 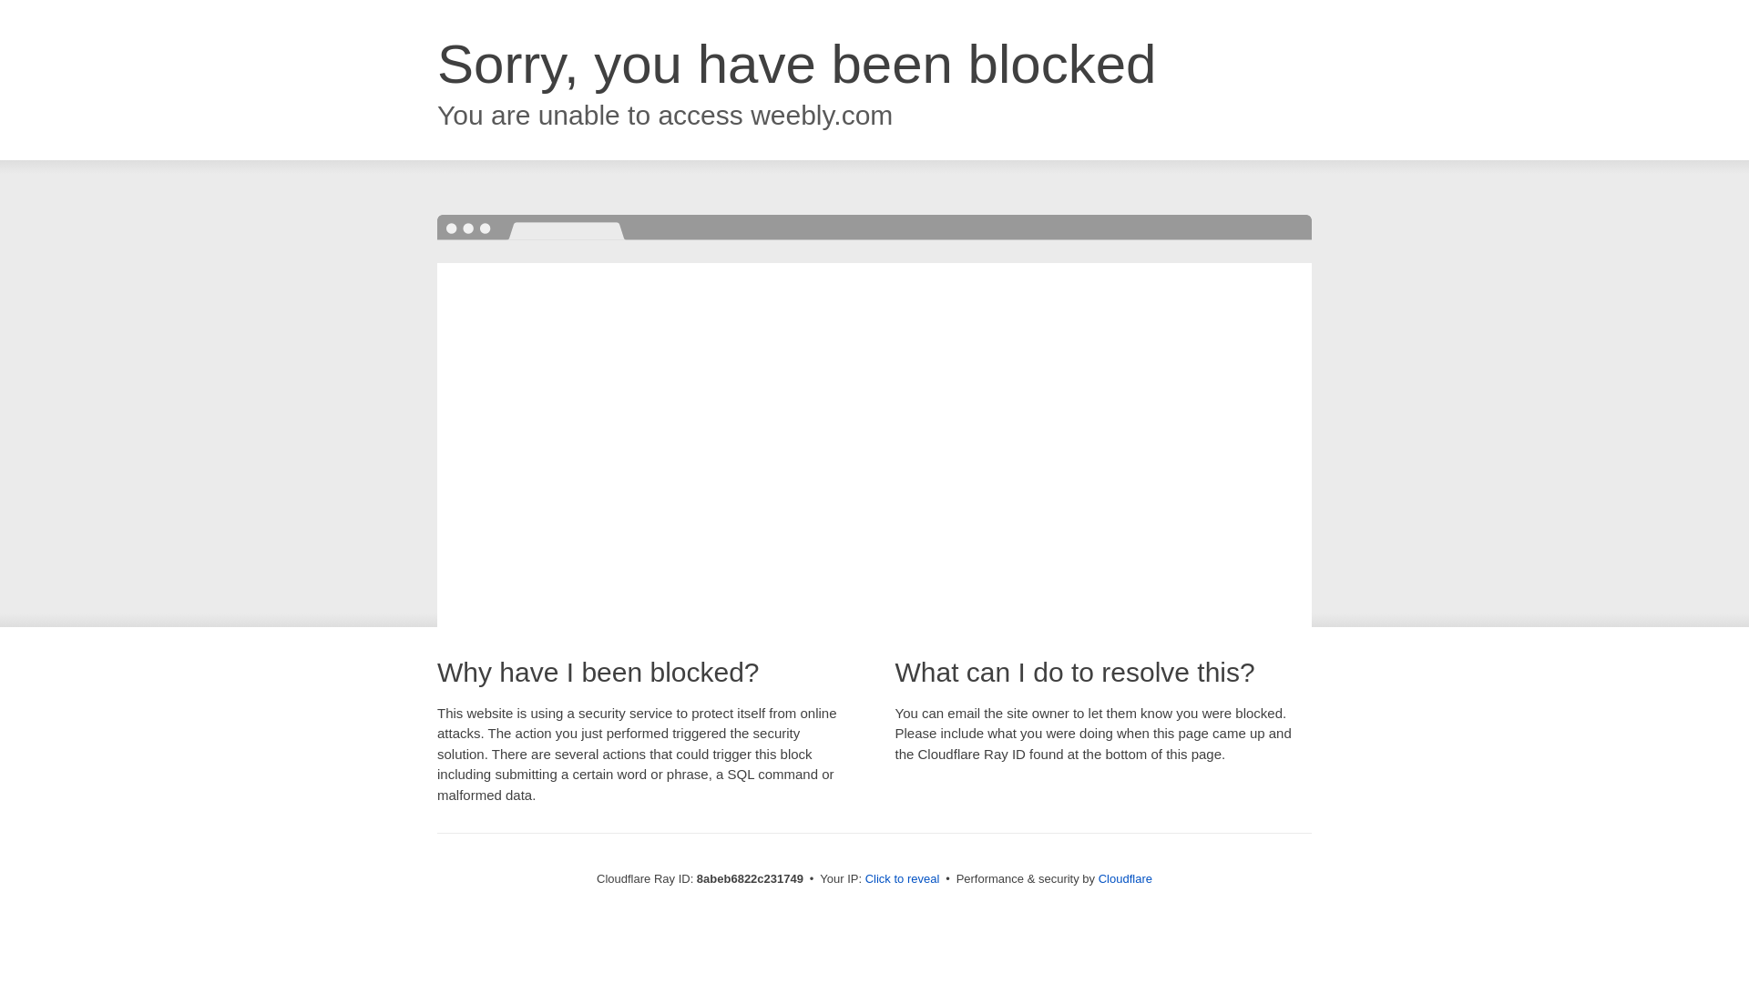 What do you see at coordinates (903, 879) in the screenshot?
I see `Click to reveal` at bounding box center [903, 879].